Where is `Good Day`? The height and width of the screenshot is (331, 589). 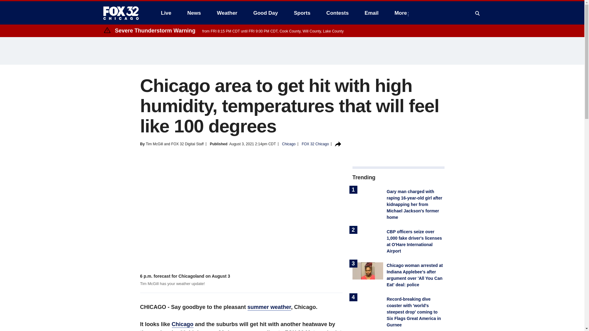 Good Day is located at coordinates (266, 13).